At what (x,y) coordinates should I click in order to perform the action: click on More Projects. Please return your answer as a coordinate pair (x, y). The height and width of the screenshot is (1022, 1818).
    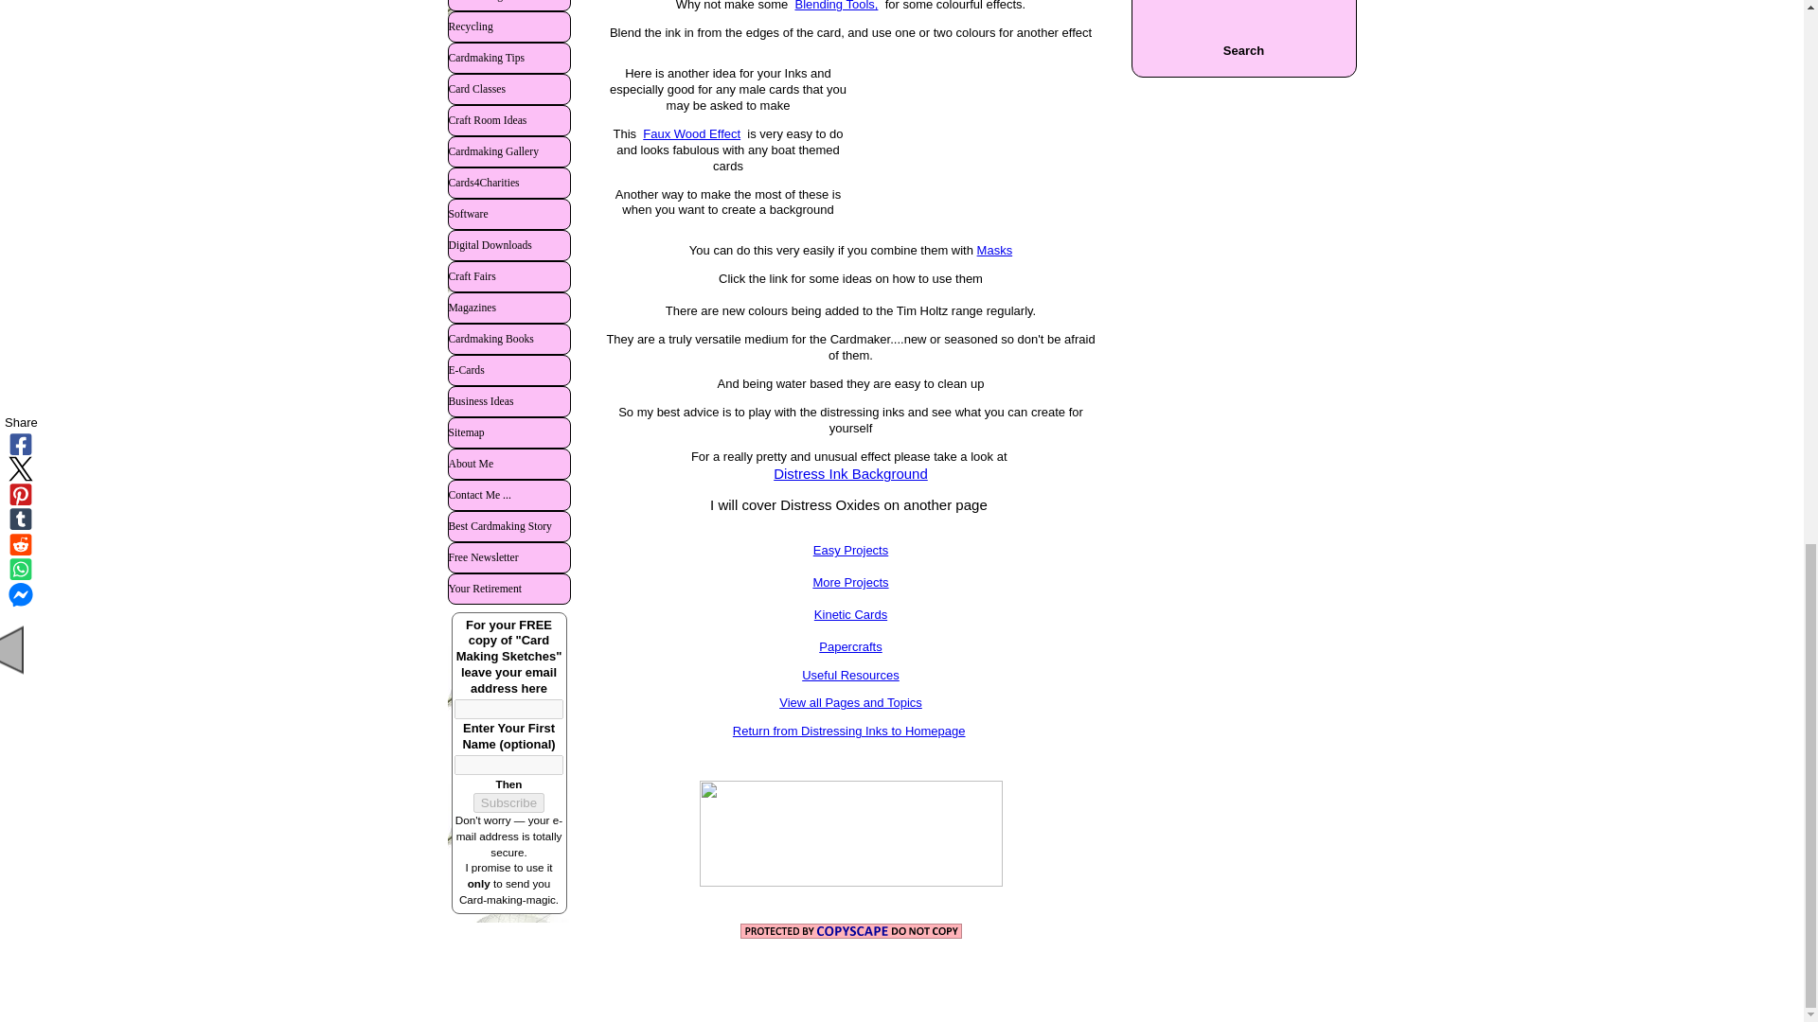
    Looking at the image, I should click on (850, 590).